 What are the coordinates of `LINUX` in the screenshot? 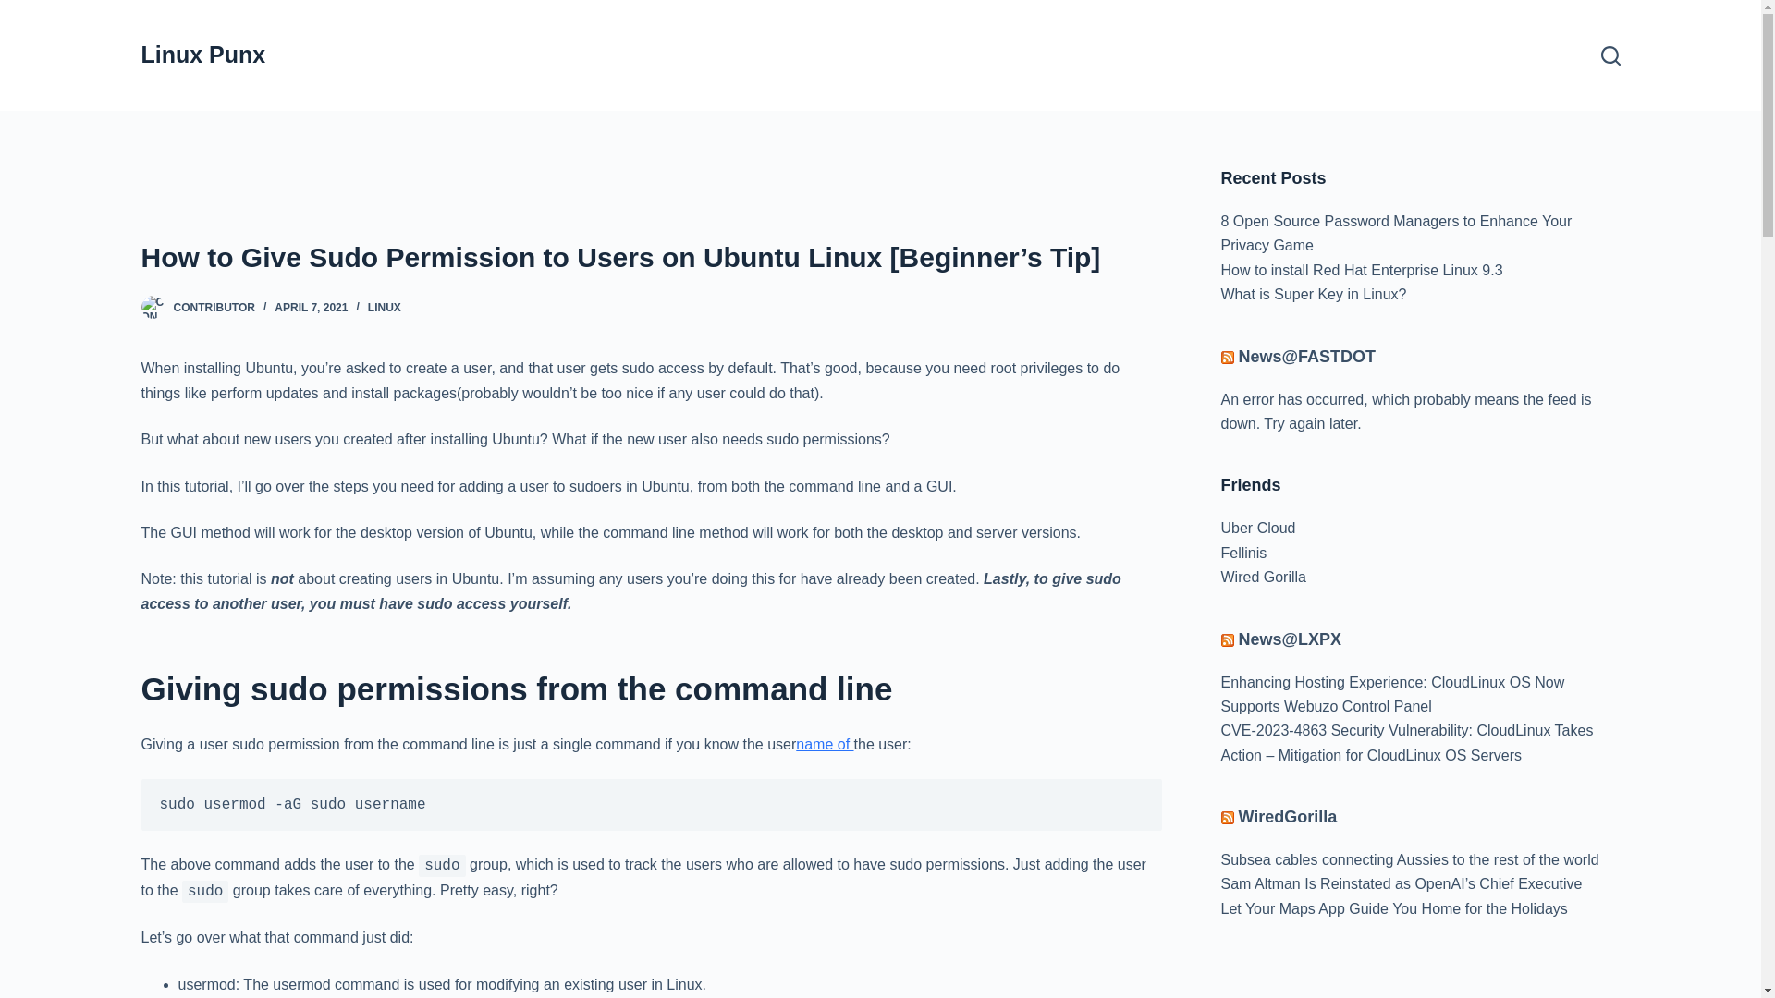 It's located at (385, 308).